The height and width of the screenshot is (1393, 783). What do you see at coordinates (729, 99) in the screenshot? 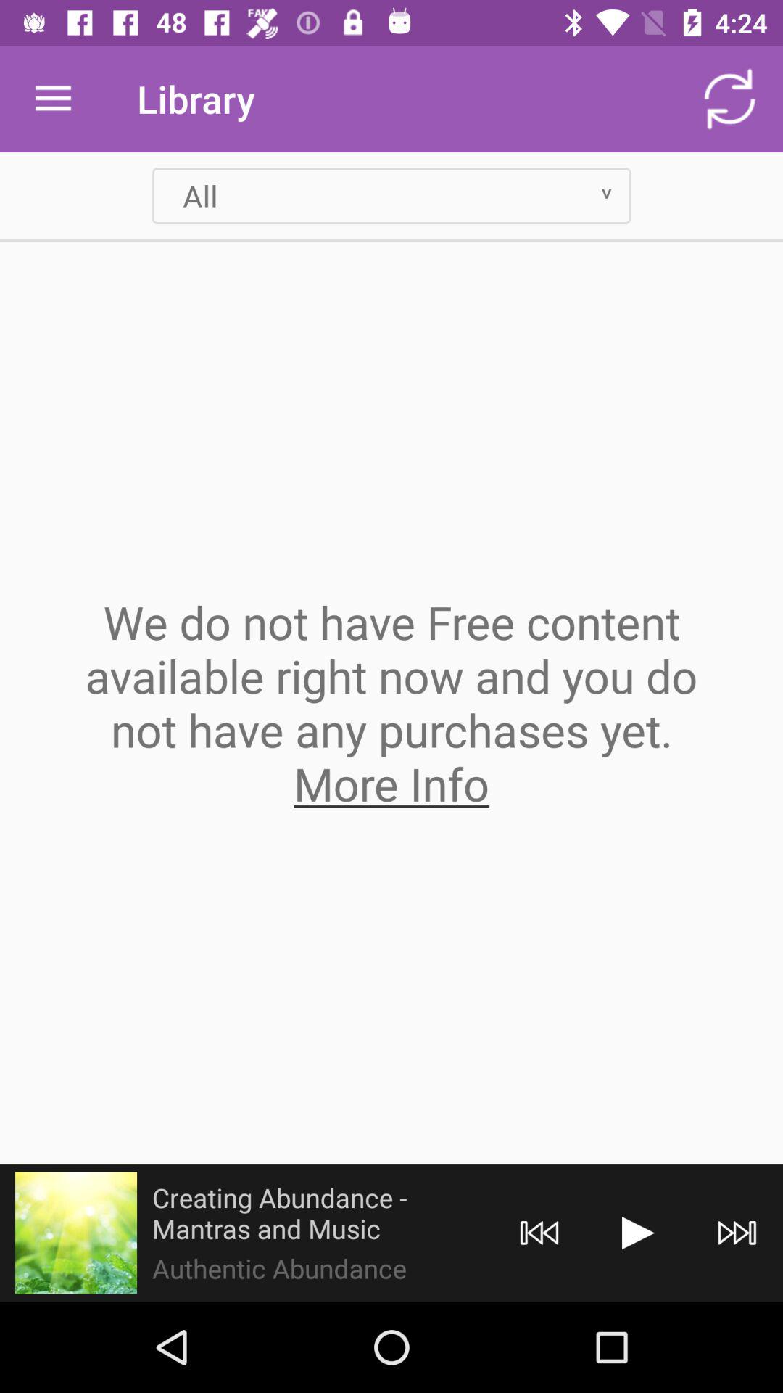
I see `choose icon to the right of library item` at bounding box center [729, 99].